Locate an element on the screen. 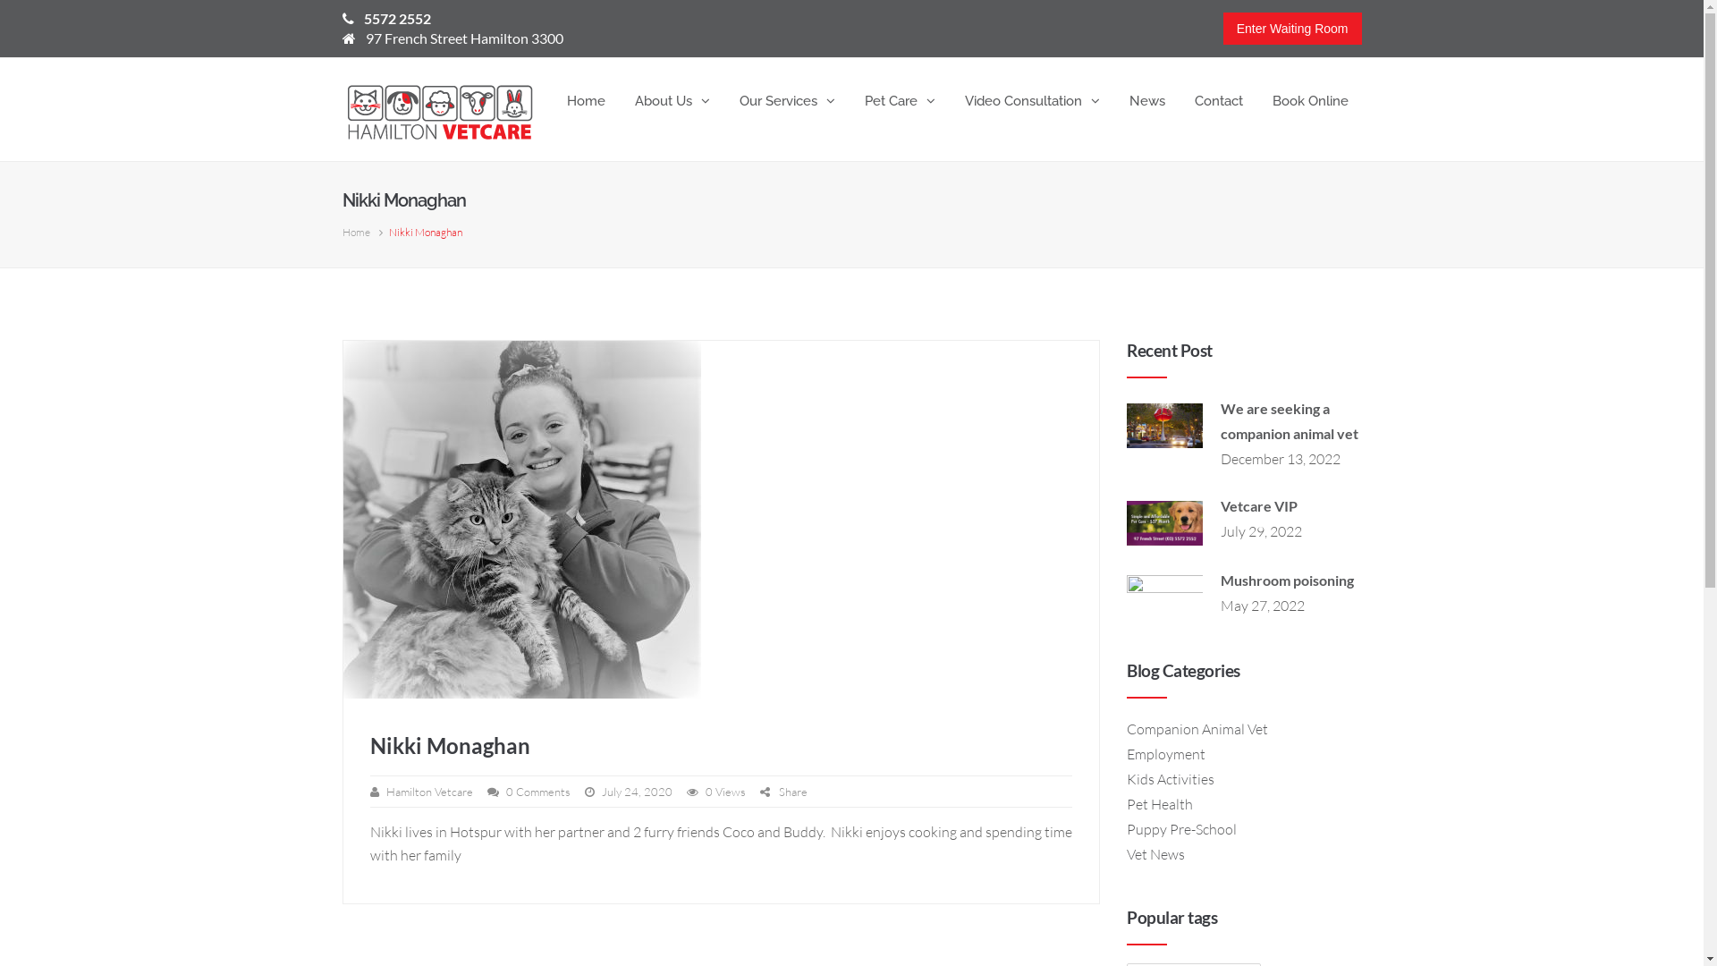 The height and width of the screenshot is (966, 1717). Home is located at coordinates (585, 101).